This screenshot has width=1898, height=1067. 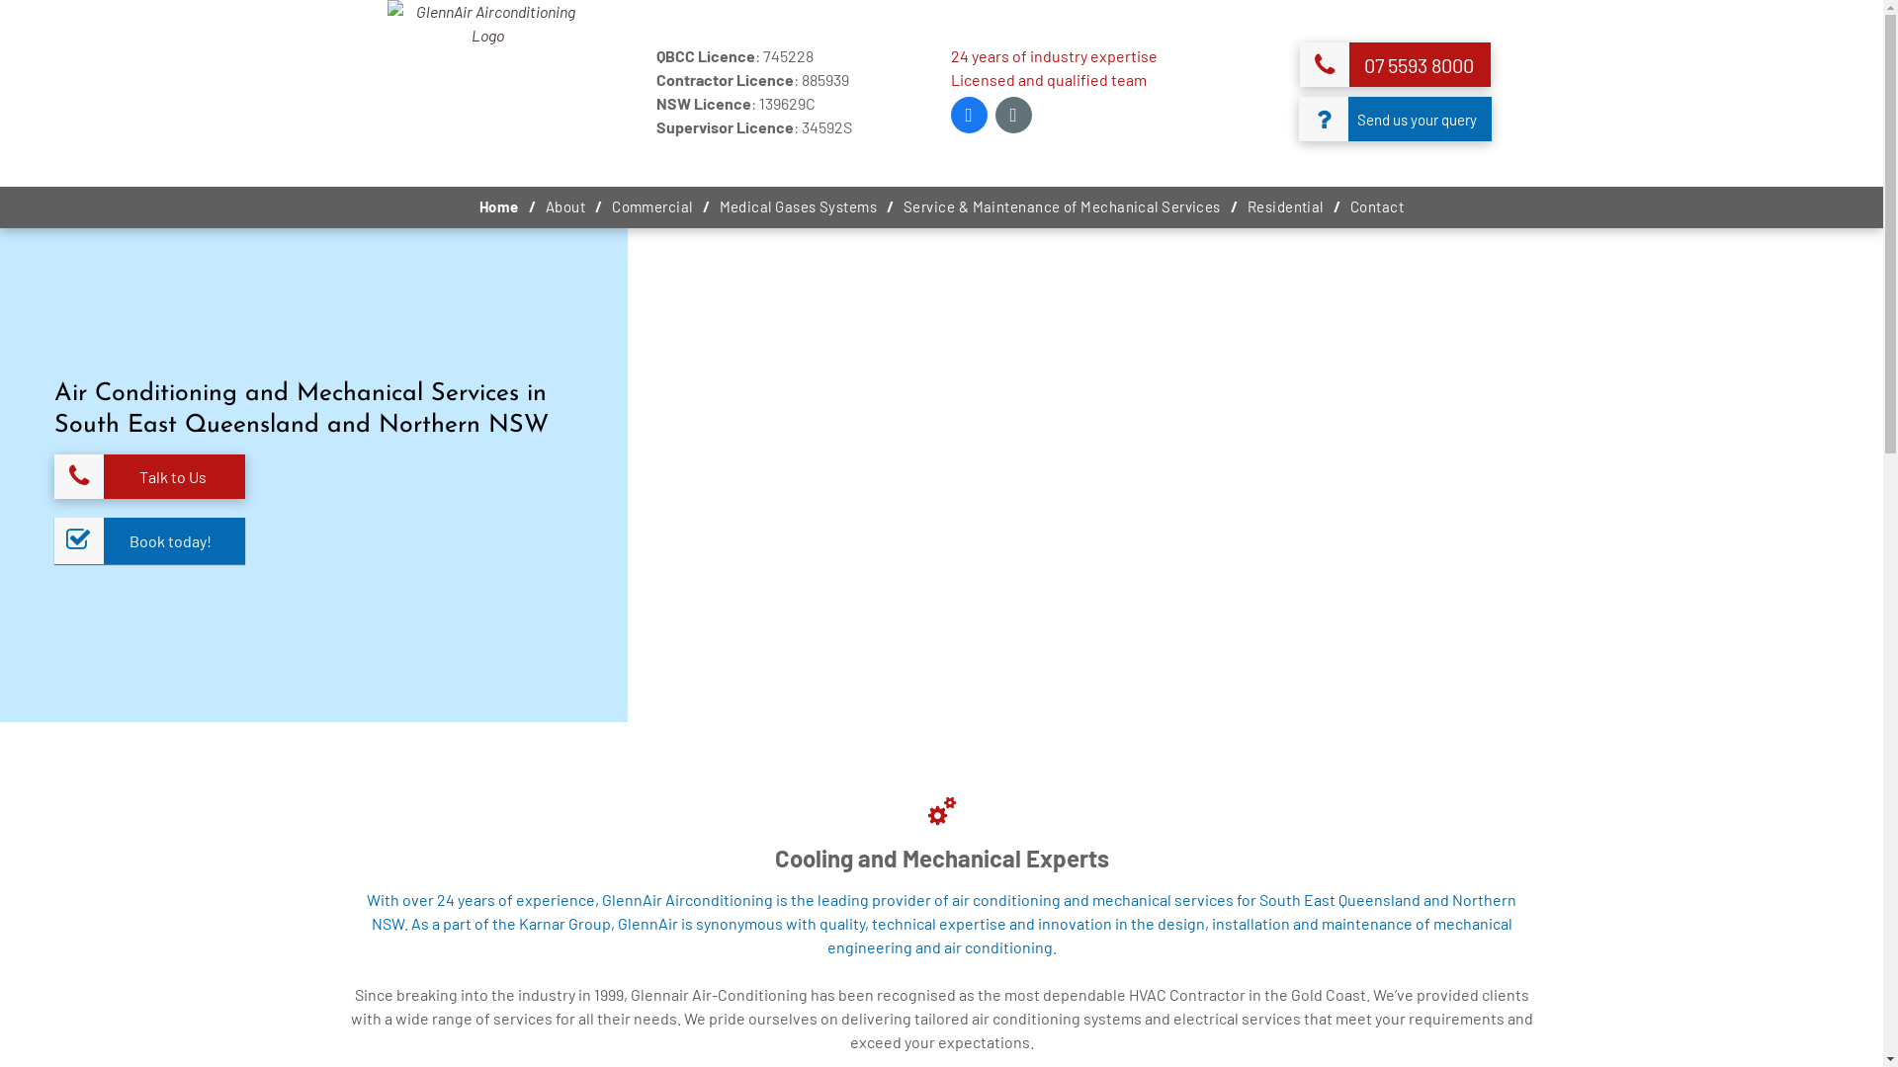 What do you see at coordinates (1062, 207) in the screenshot?
I see `Service & Maintenance of Mechanical Services` at bounding box center [1062, 207].